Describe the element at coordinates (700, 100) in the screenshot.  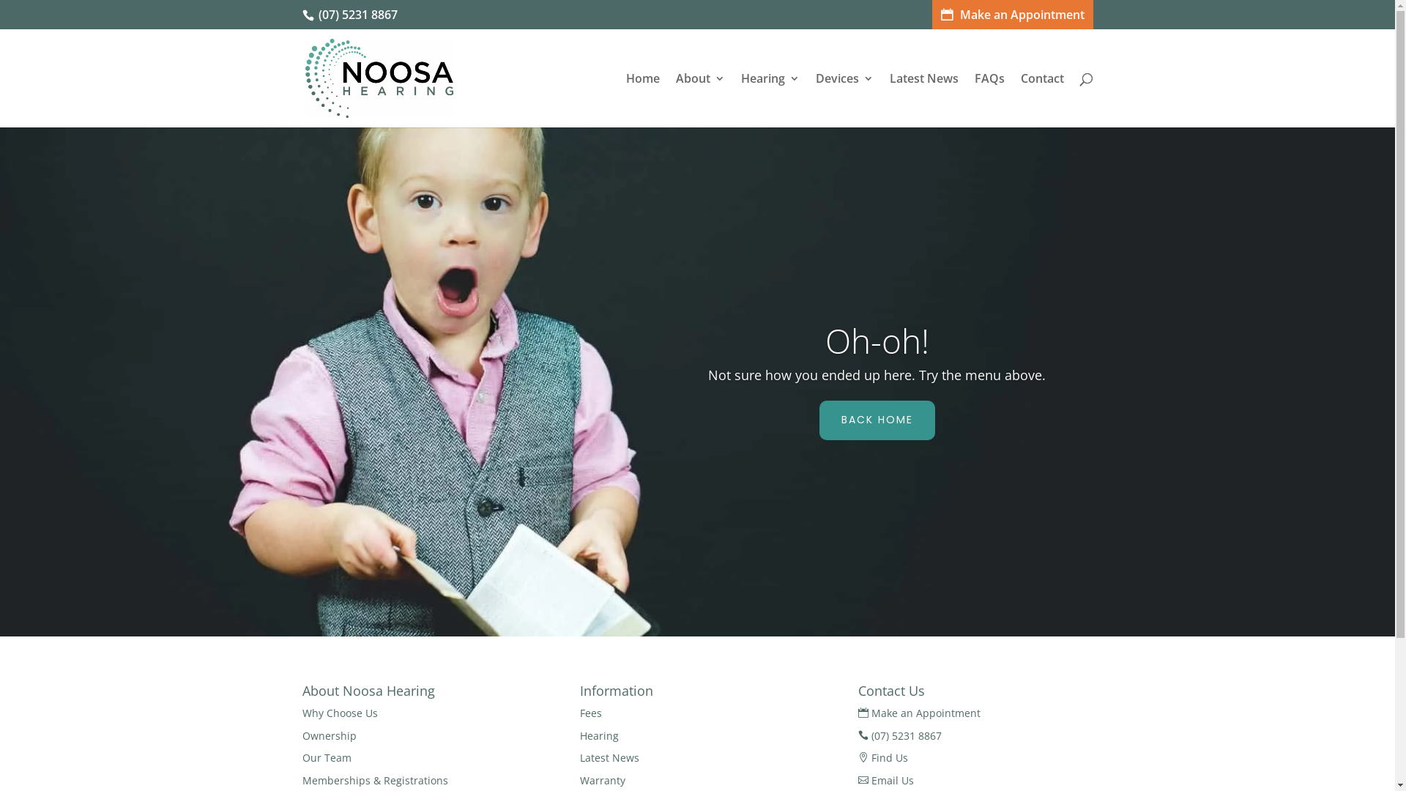
I see `About` at that location.